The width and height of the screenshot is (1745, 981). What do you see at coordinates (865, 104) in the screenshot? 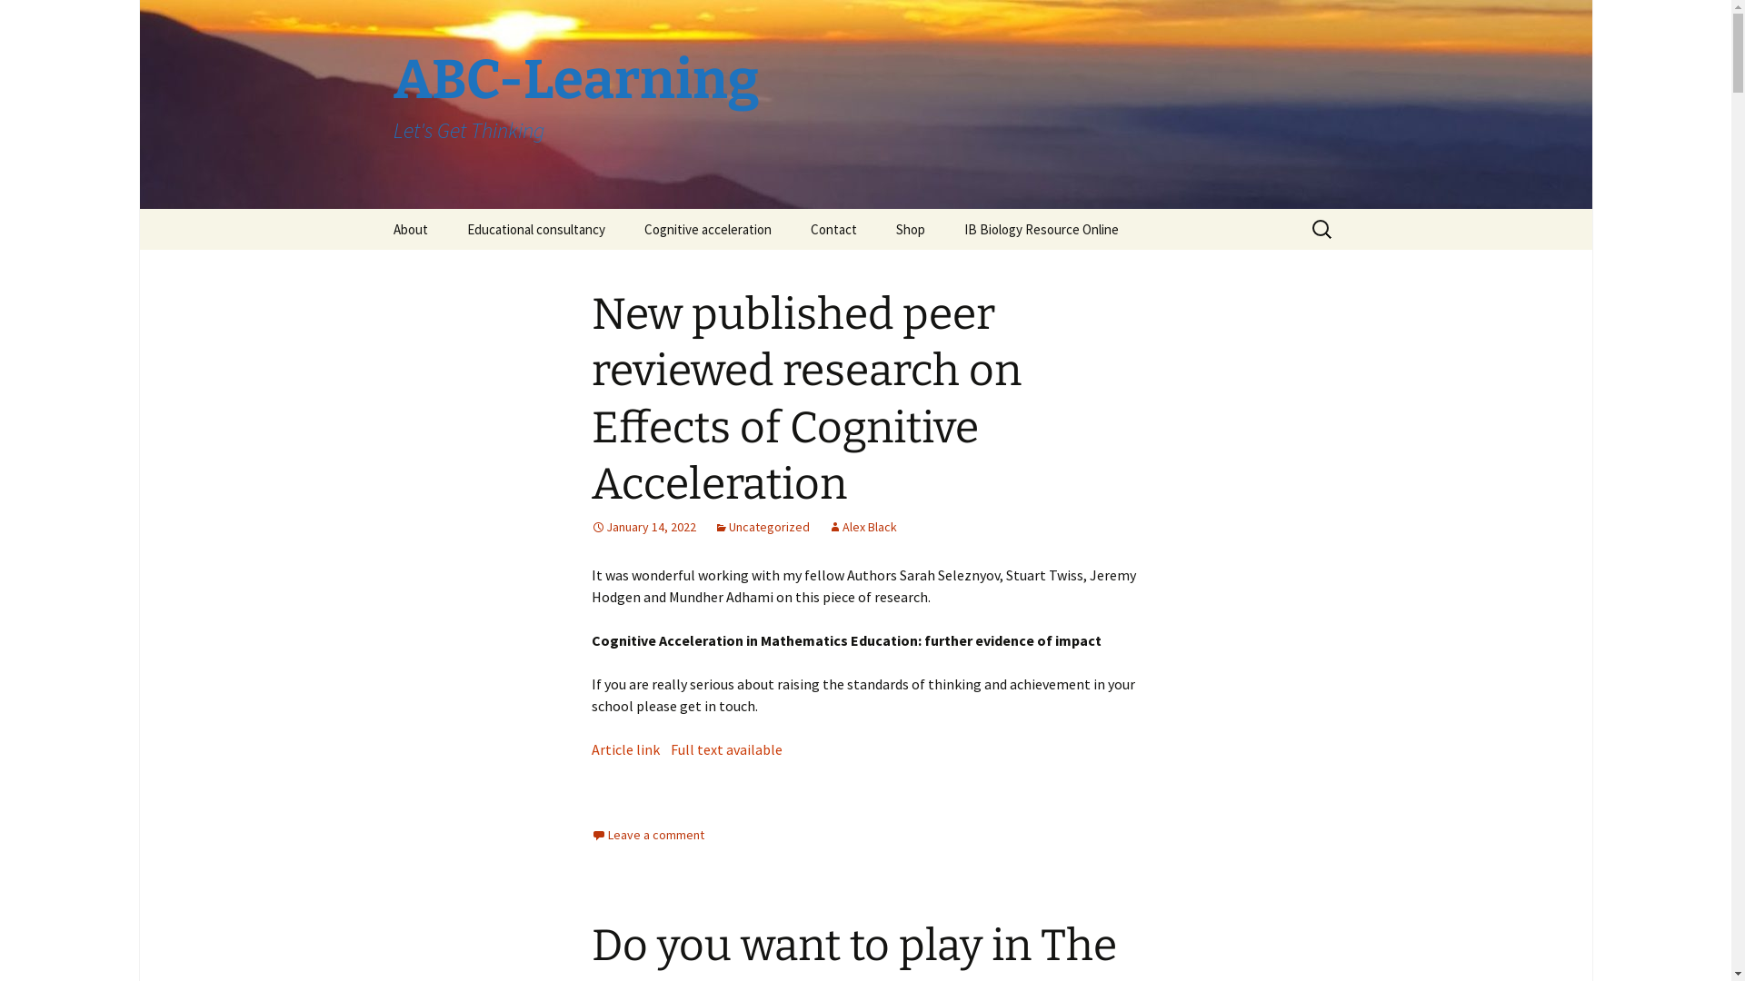
I see `ABC-Learning
Let's Get Thinking` at bounding box center [865, 104].